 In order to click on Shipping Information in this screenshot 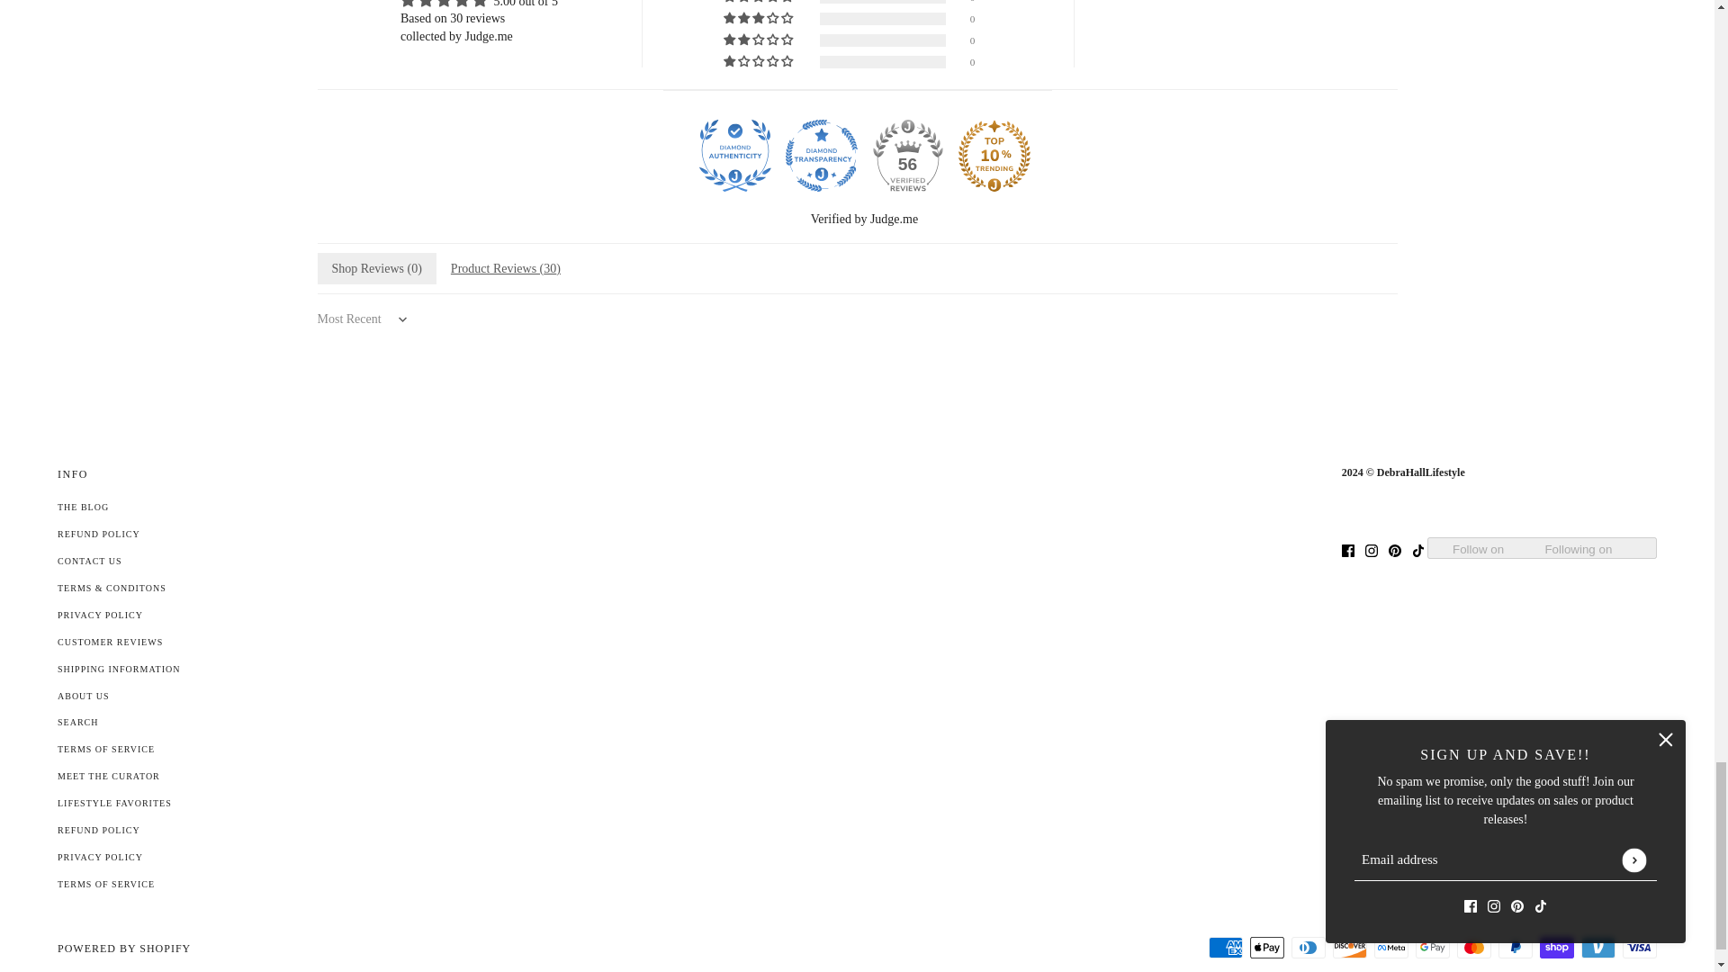, I will do `click(118, 669)`.